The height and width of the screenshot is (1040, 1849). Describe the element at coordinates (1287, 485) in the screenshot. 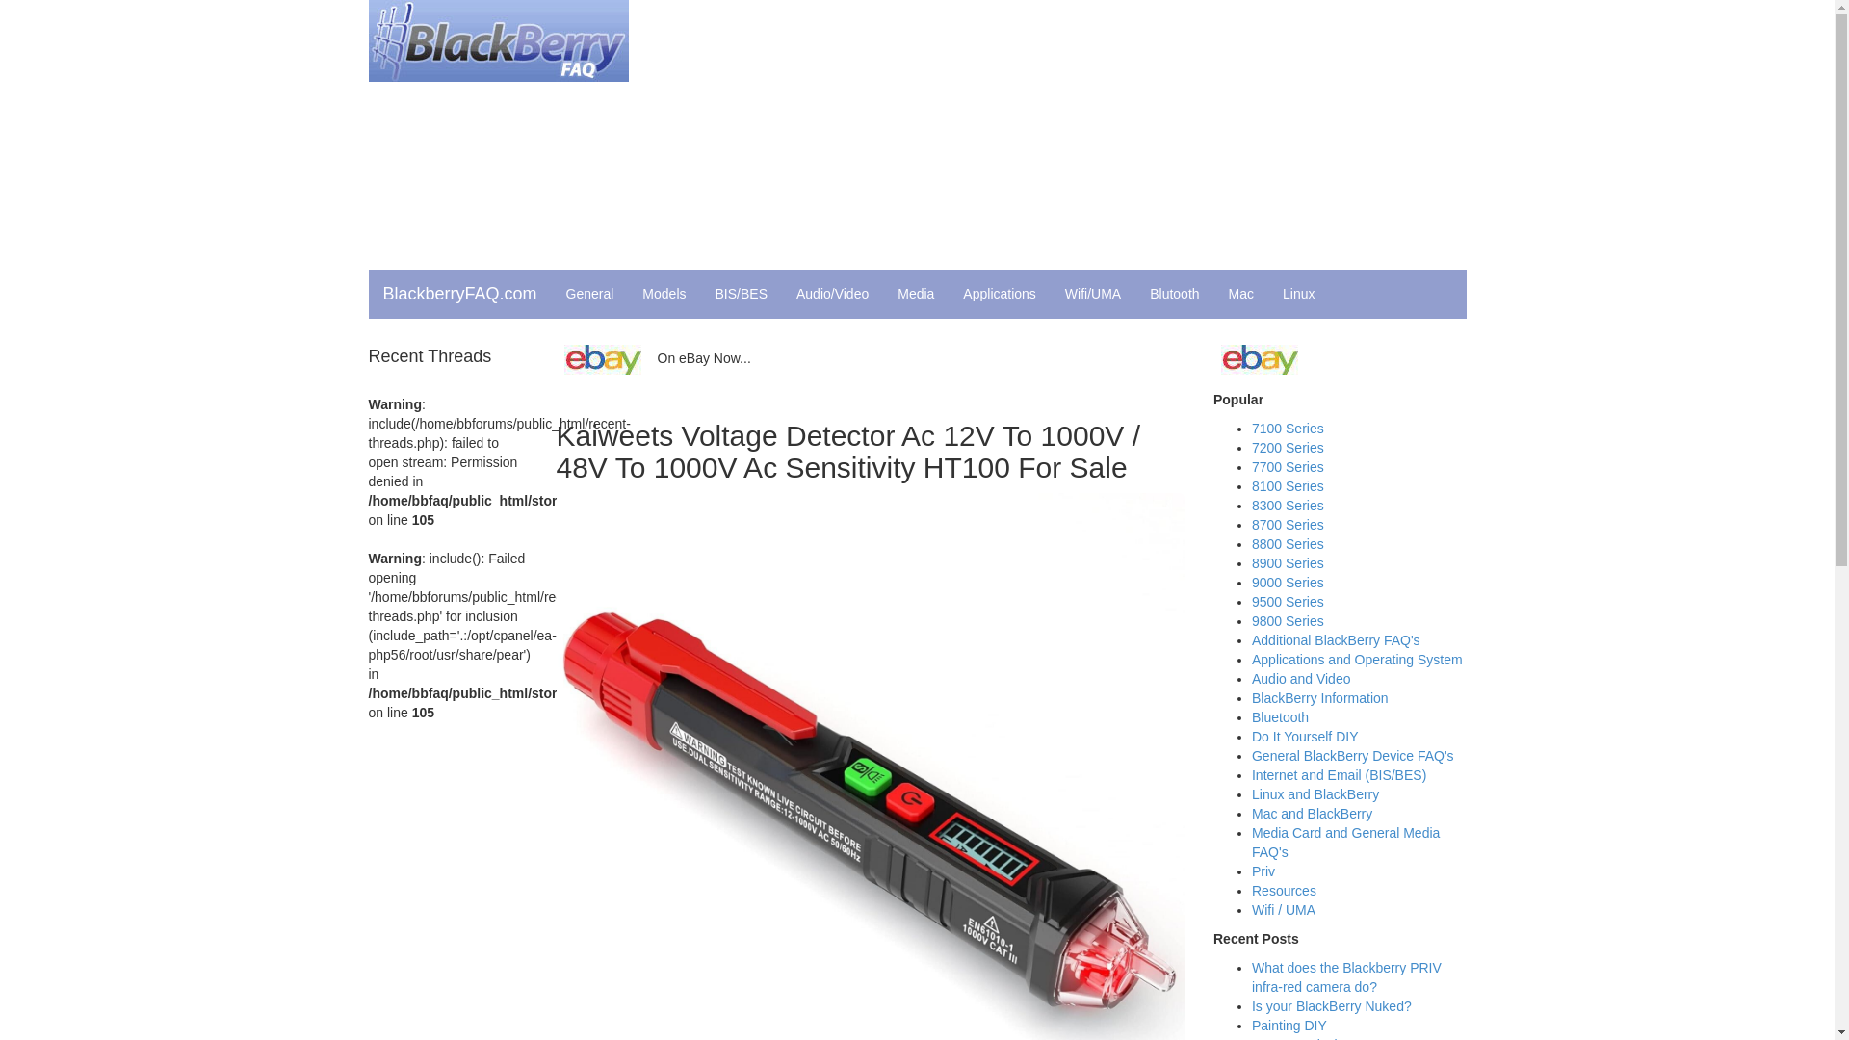

I see `8100 Series` at that location.